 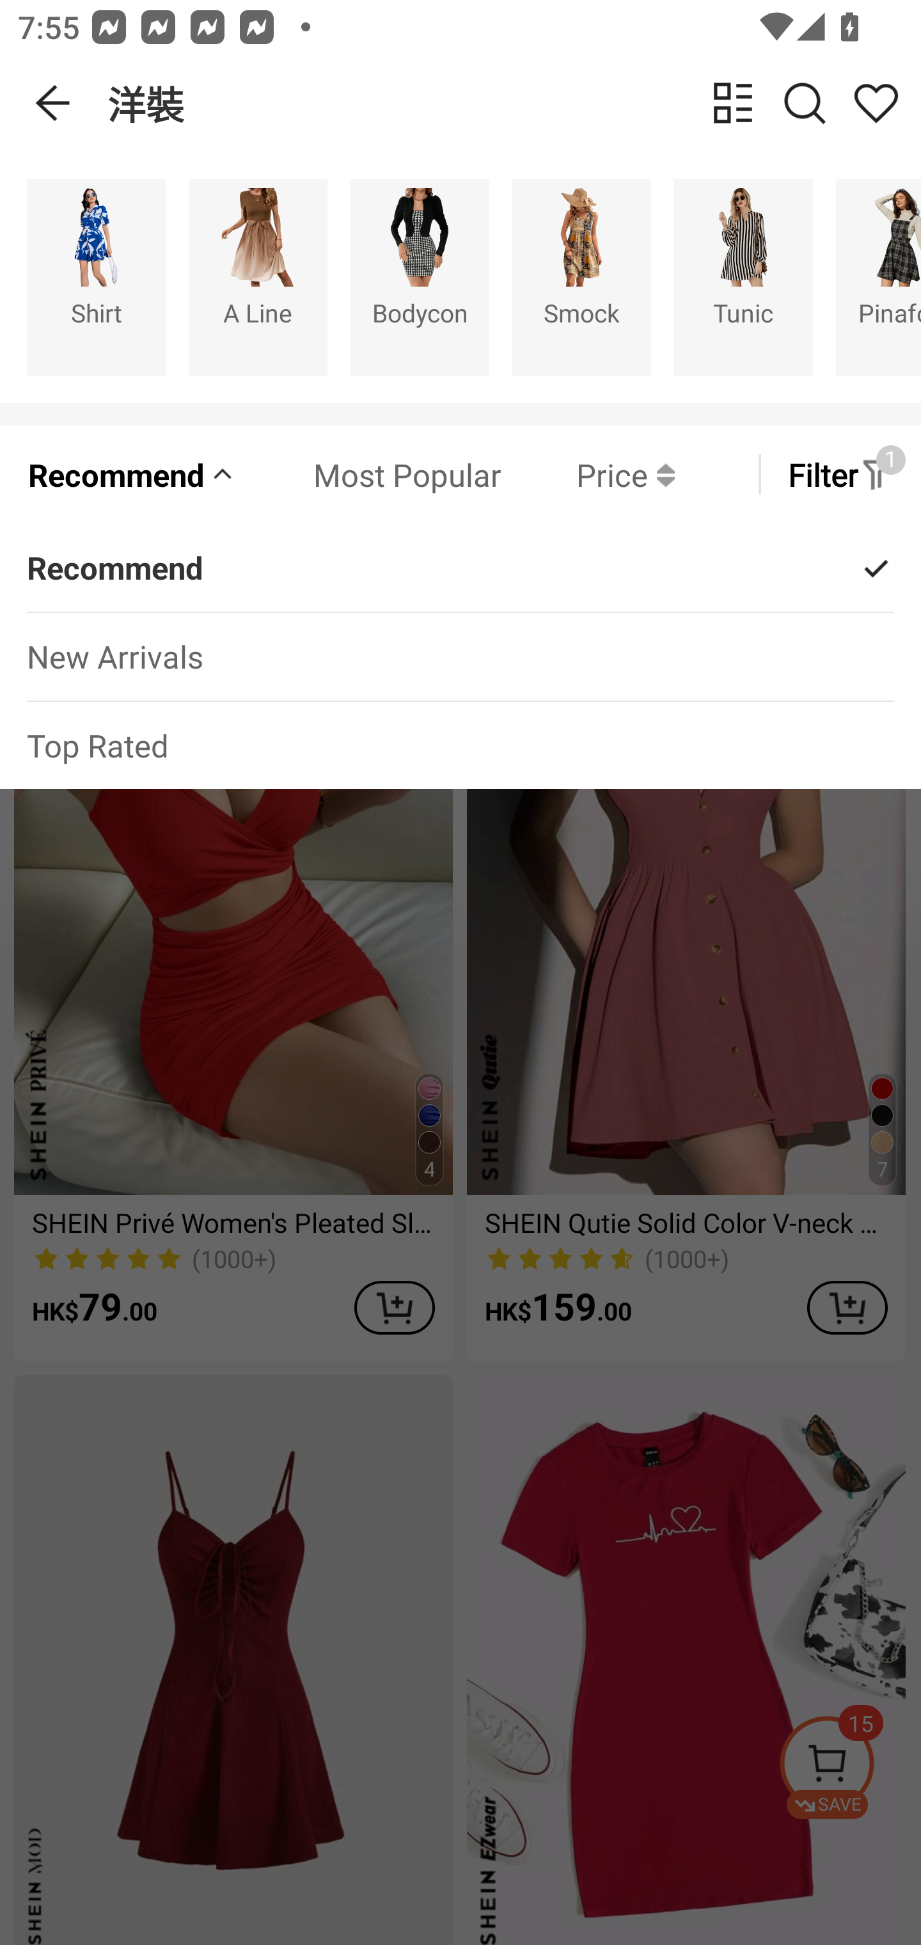 I want to click on Pinafore, so click(x=879, y=276).